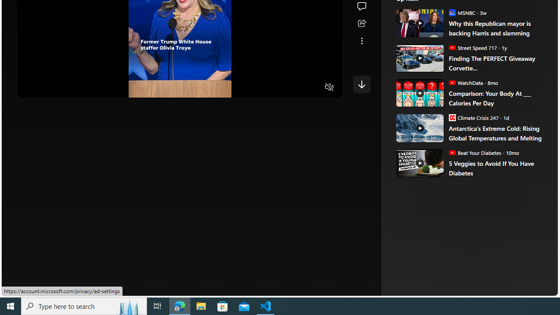 This screenshot has width=560, height=315. What do you see at coordinates (497, 168) in the screenshot?
I see `5 Veggies to Avoid If You Have Diabetes` at bounding box center [497, 168].